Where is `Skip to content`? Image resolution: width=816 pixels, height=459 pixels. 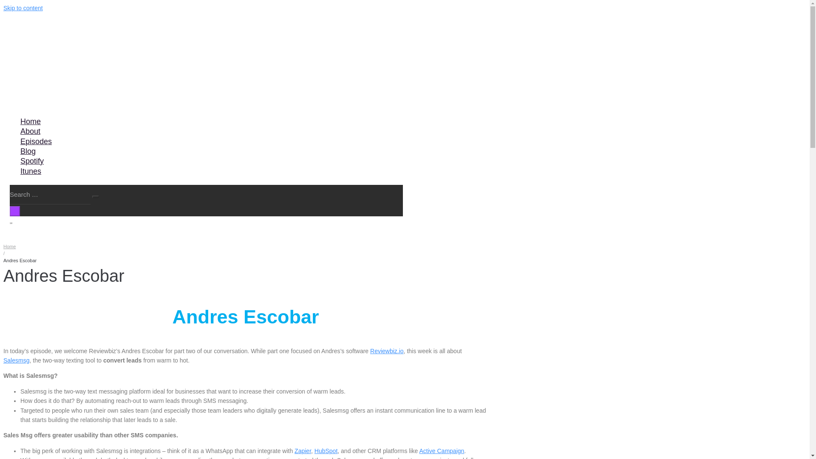 Skip to content is located at coordinates (23, 8).